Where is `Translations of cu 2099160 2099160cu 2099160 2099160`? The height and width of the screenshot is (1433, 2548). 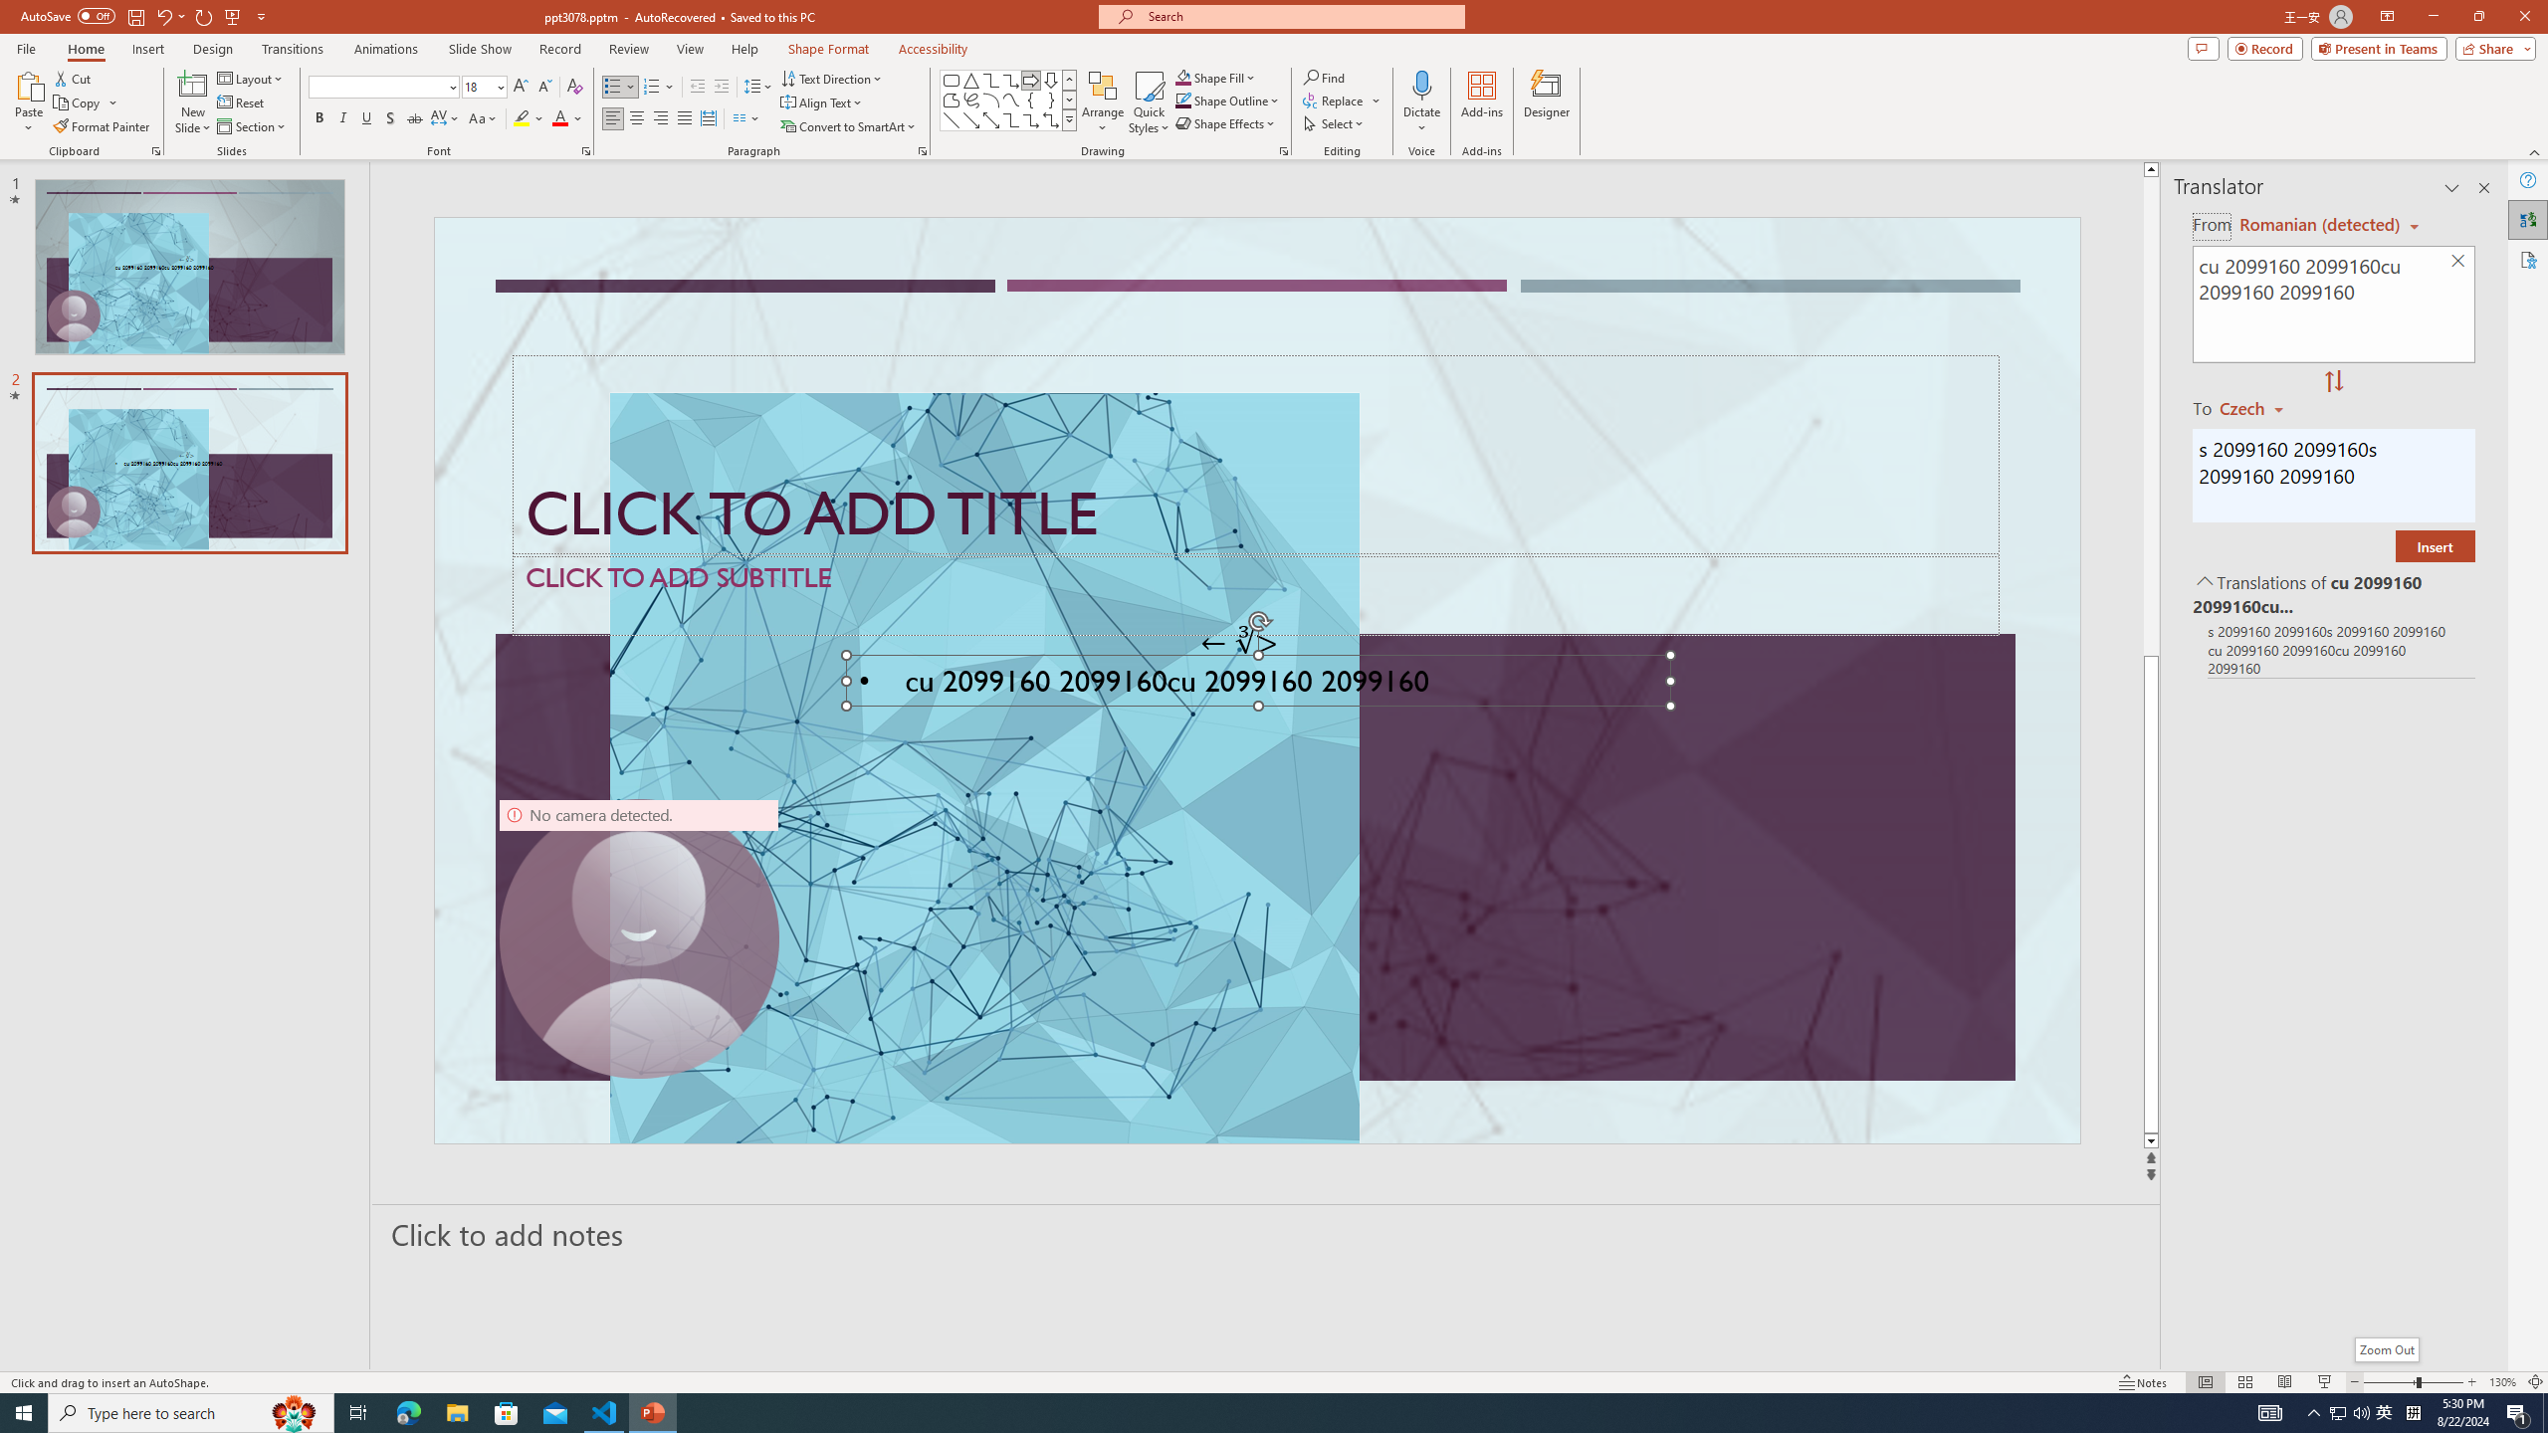 Translations of cu 2099160 2099160cu 2099160 2099160 is located at coordinates (2333, 593).